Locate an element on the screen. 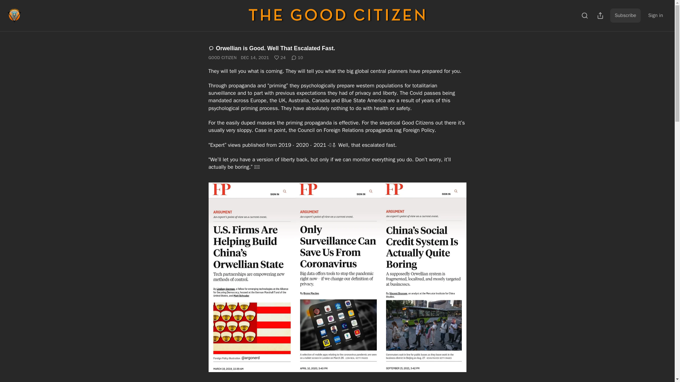 This screenshot has width=680, height=382. 2021-12-13T18:21:42.574Z is located at coordinates (255, 57).